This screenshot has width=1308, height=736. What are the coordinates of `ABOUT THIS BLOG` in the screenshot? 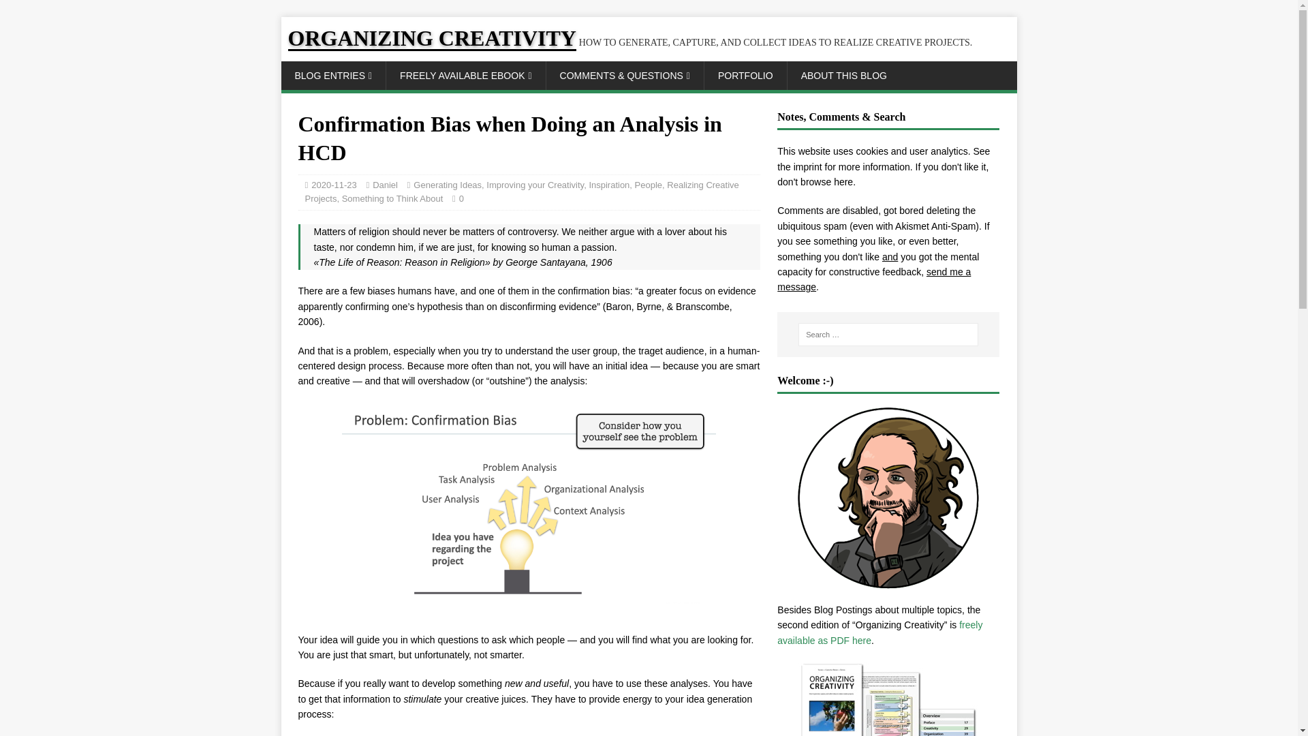 It's located at (843, 75).